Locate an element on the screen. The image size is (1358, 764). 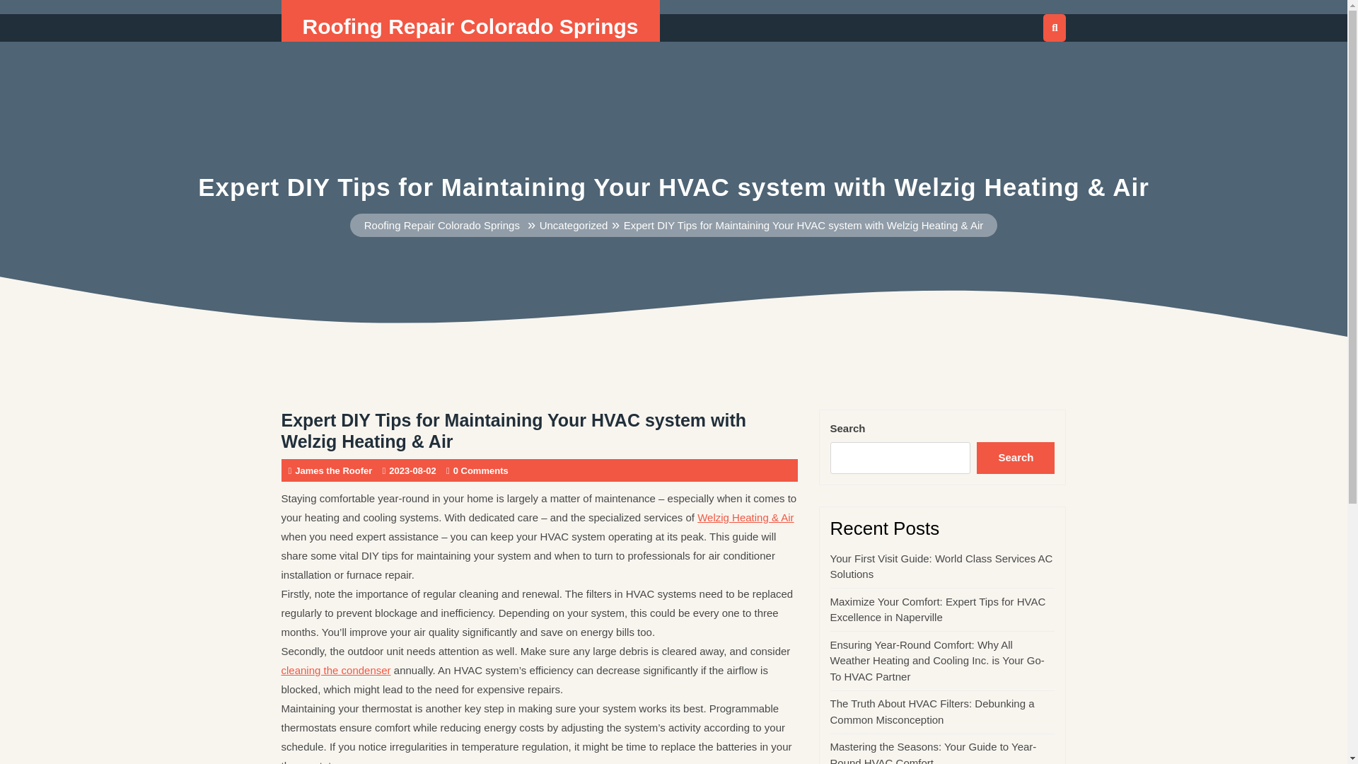
Roofing Repair Colorado Springs is located at coordinates (441, 225).